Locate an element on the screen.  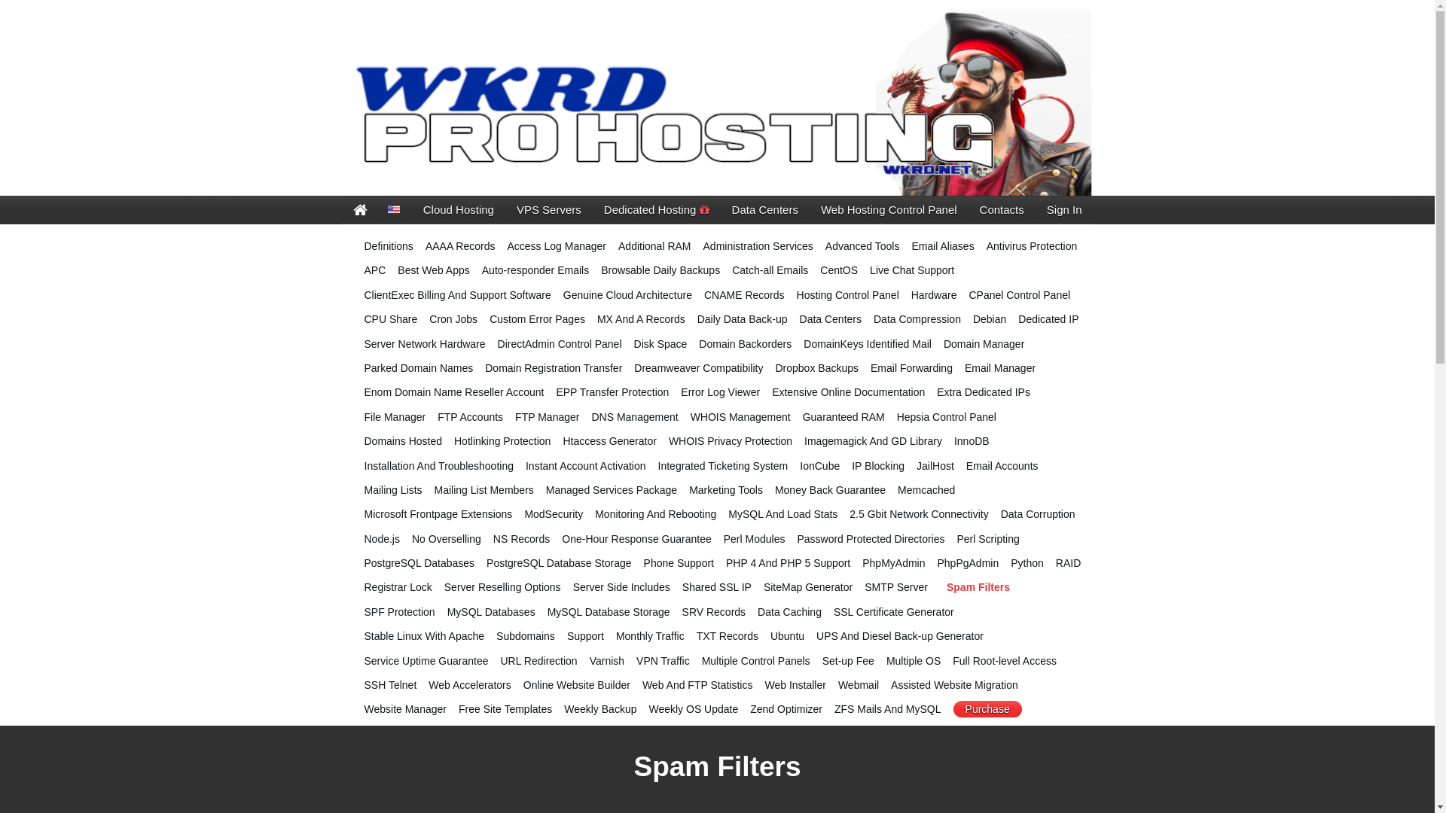
Server Reselling Options is located at coordinates (503, 587).